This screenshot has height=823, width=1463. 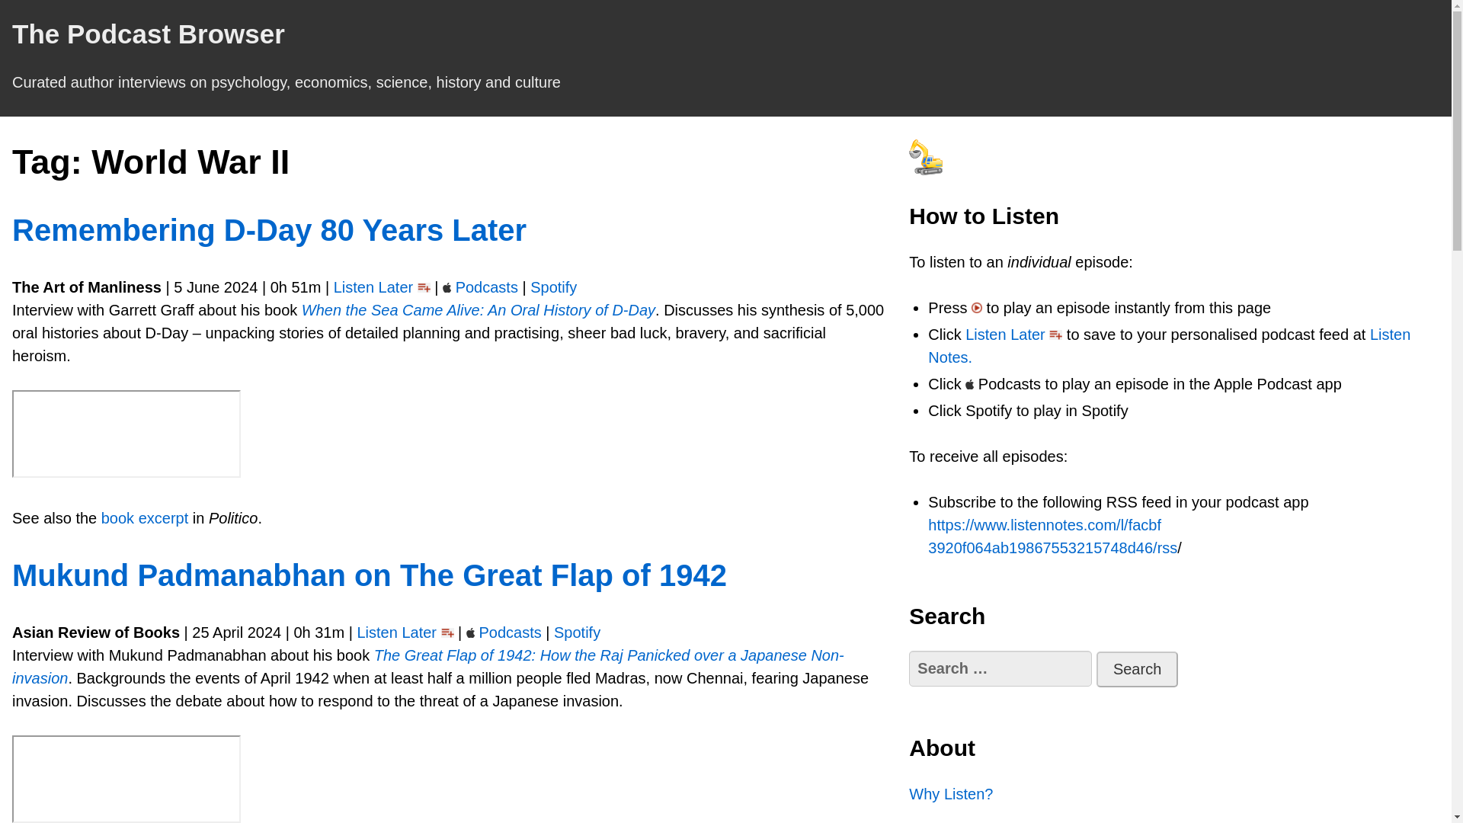 I want to click on When the Sea Came Alive: An Oral History of D-Day, so click(x=479, y=309).